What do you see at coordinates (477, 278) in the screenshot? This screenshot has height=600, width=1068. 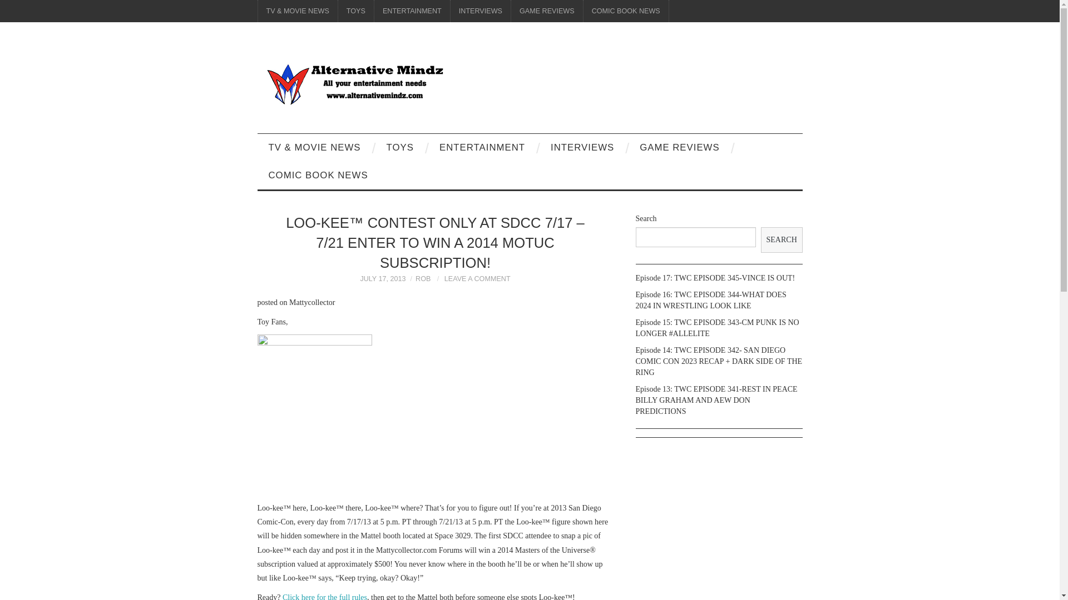 I see `LEAVE A COMMENT` at bounding box center [477, 278].